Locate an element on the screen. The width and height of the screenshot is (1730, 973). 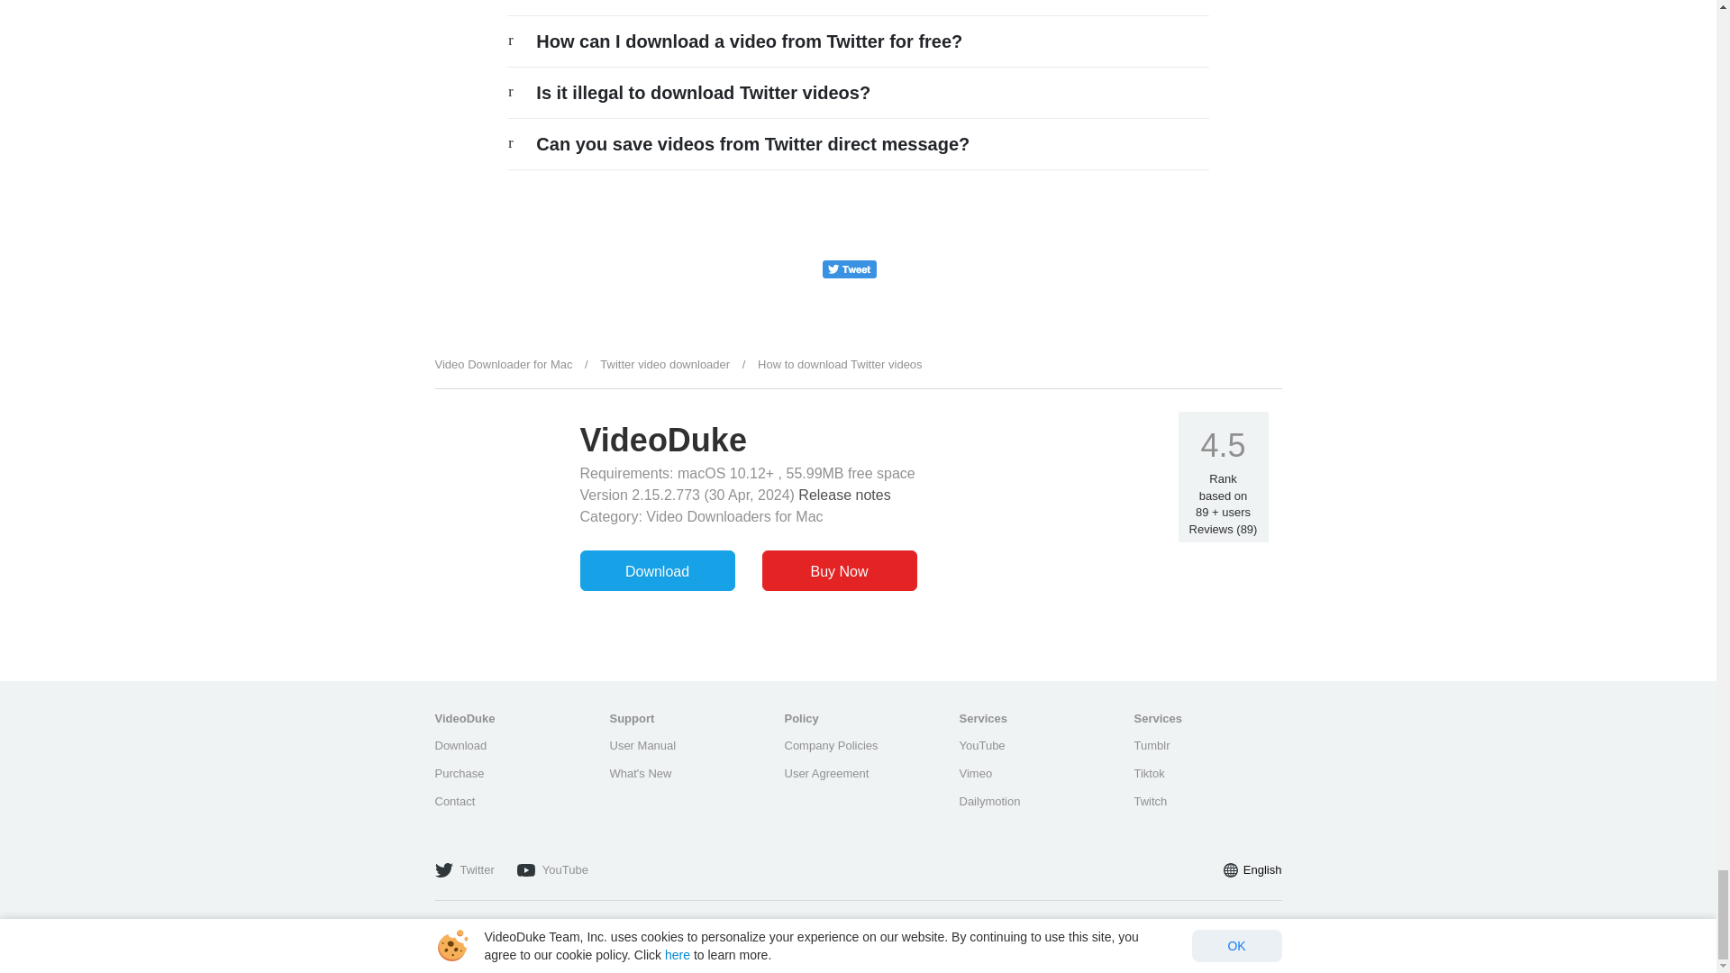
Contact is located at coordinates (454, 802).